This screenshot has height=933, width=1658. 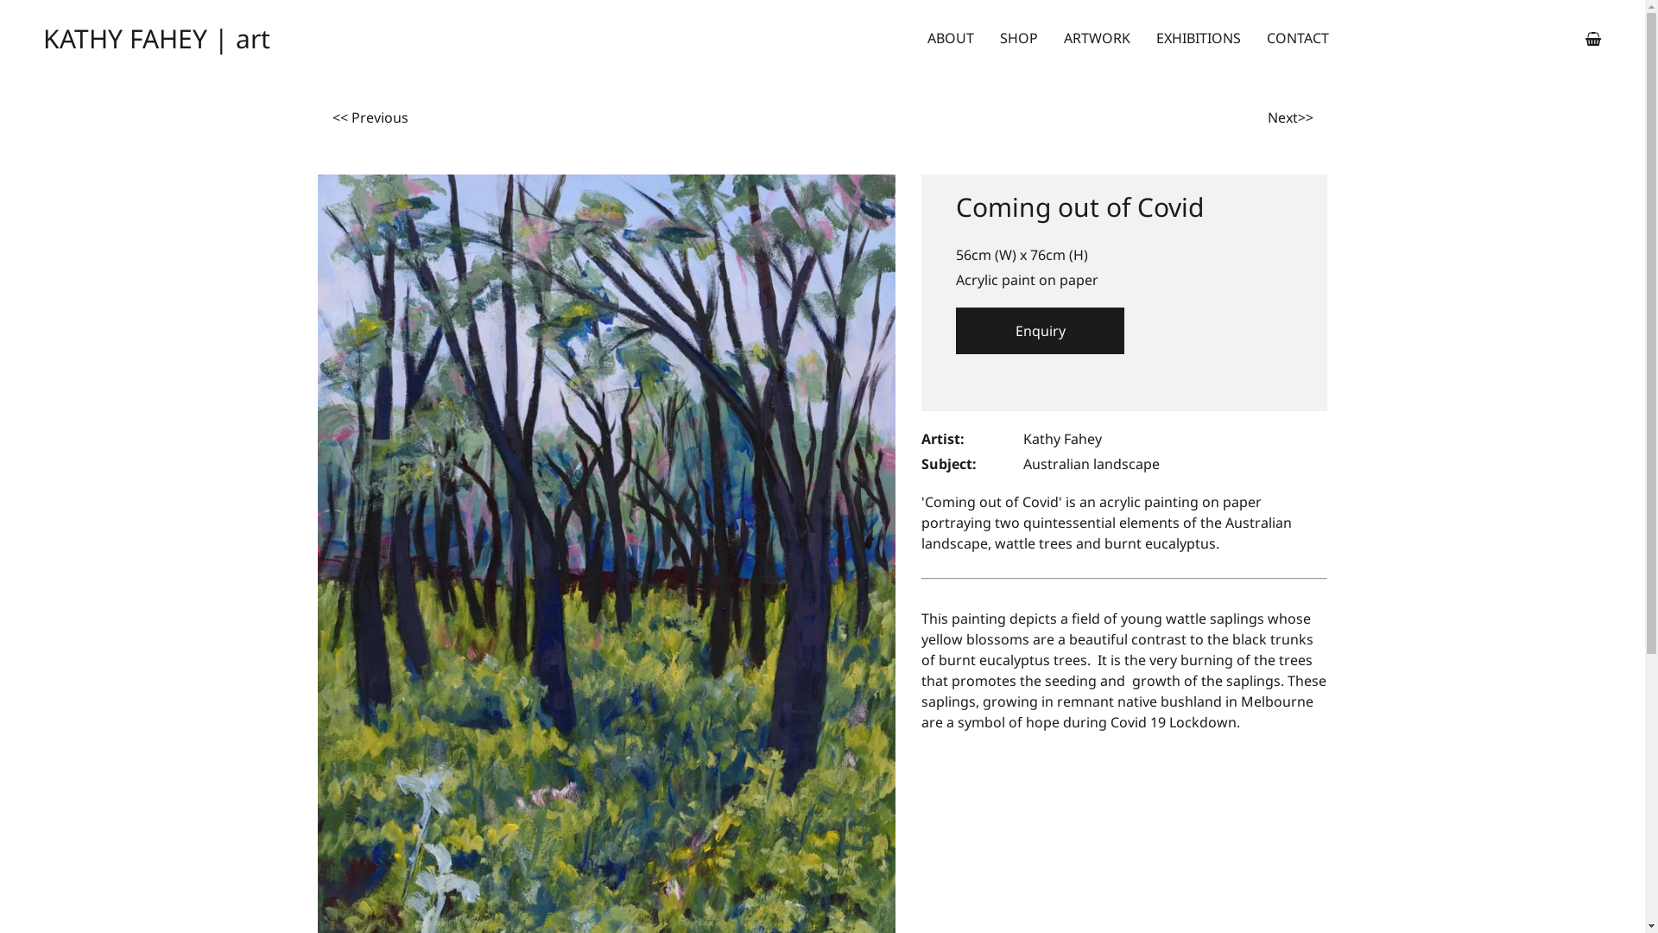 What do you see at coordinates (1097, 38) in the screenshot?
I see `ARTWORK` at bounding box center [1097, 38].